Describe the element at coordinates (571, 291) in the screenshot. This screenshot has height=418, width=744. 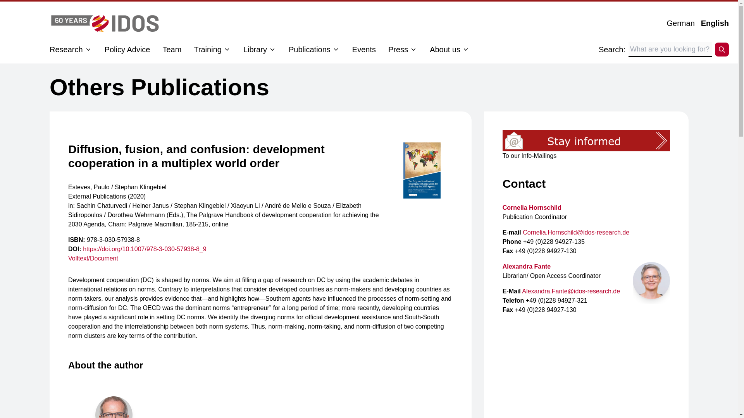
I see `Schreib mir!` at that location.